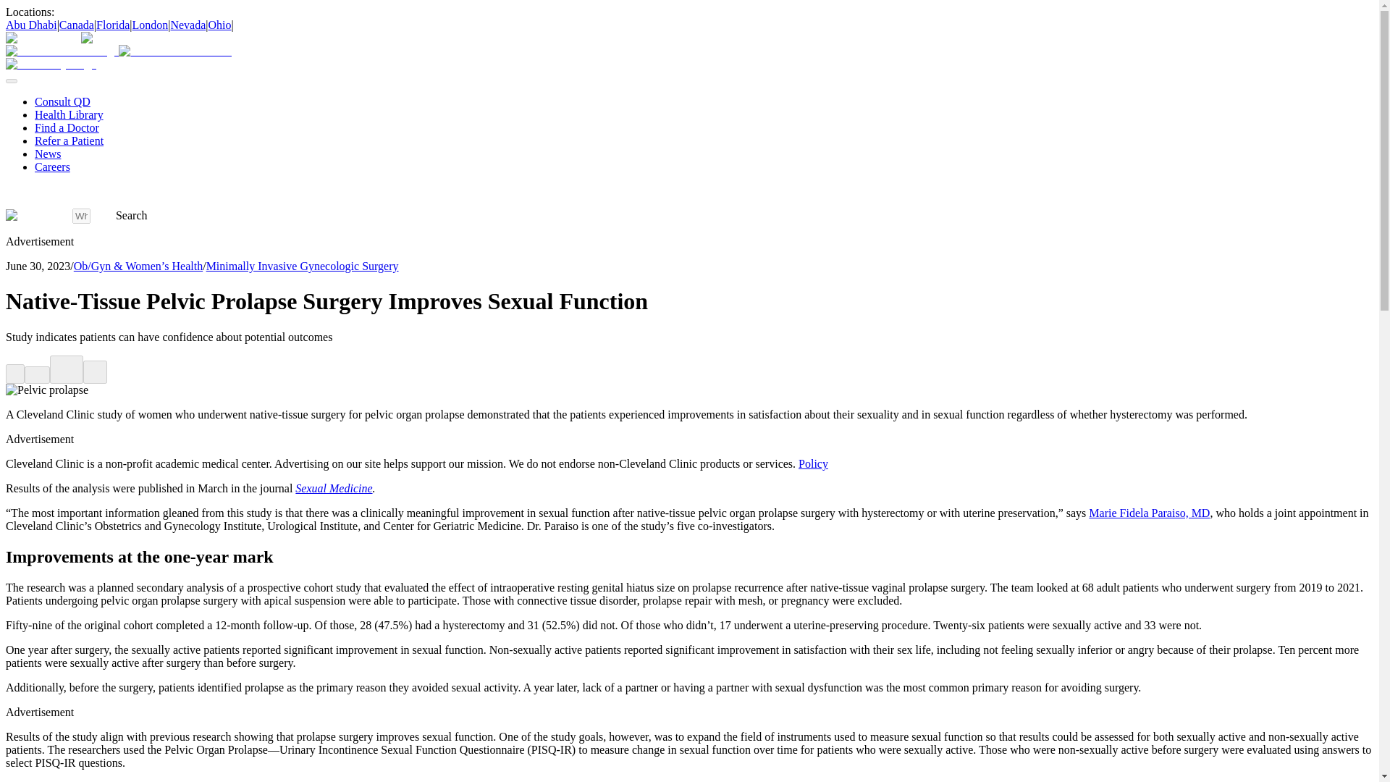 This screenshot has width=1390, height=782. Describe the element at coordinates (1148, 513) in the screenshot. I see `Marie Fidela Paraiso, MD` at that location.